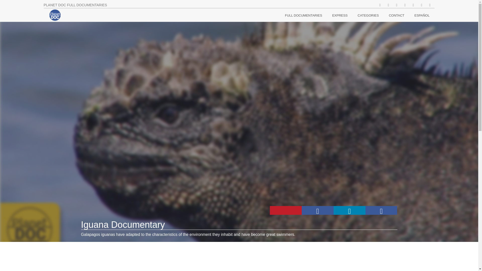 The width and height of the screenshot is (482, 271). Describe the element at coordinates (303, 16) in the screenshot. I see `FULL DOCUMENTARIES` at that location.